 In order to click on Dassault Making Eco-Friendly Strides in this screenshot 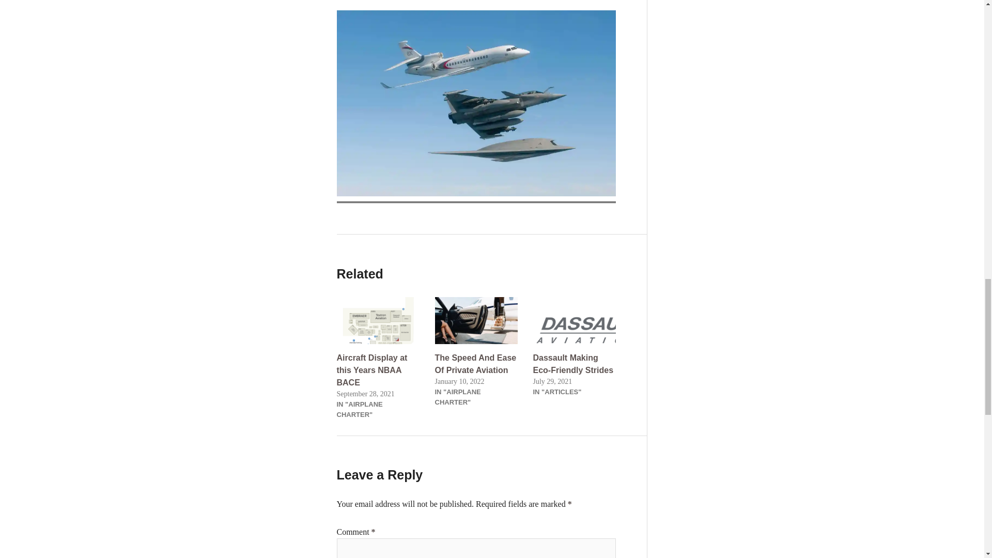, I will do `click(575, 320)`.